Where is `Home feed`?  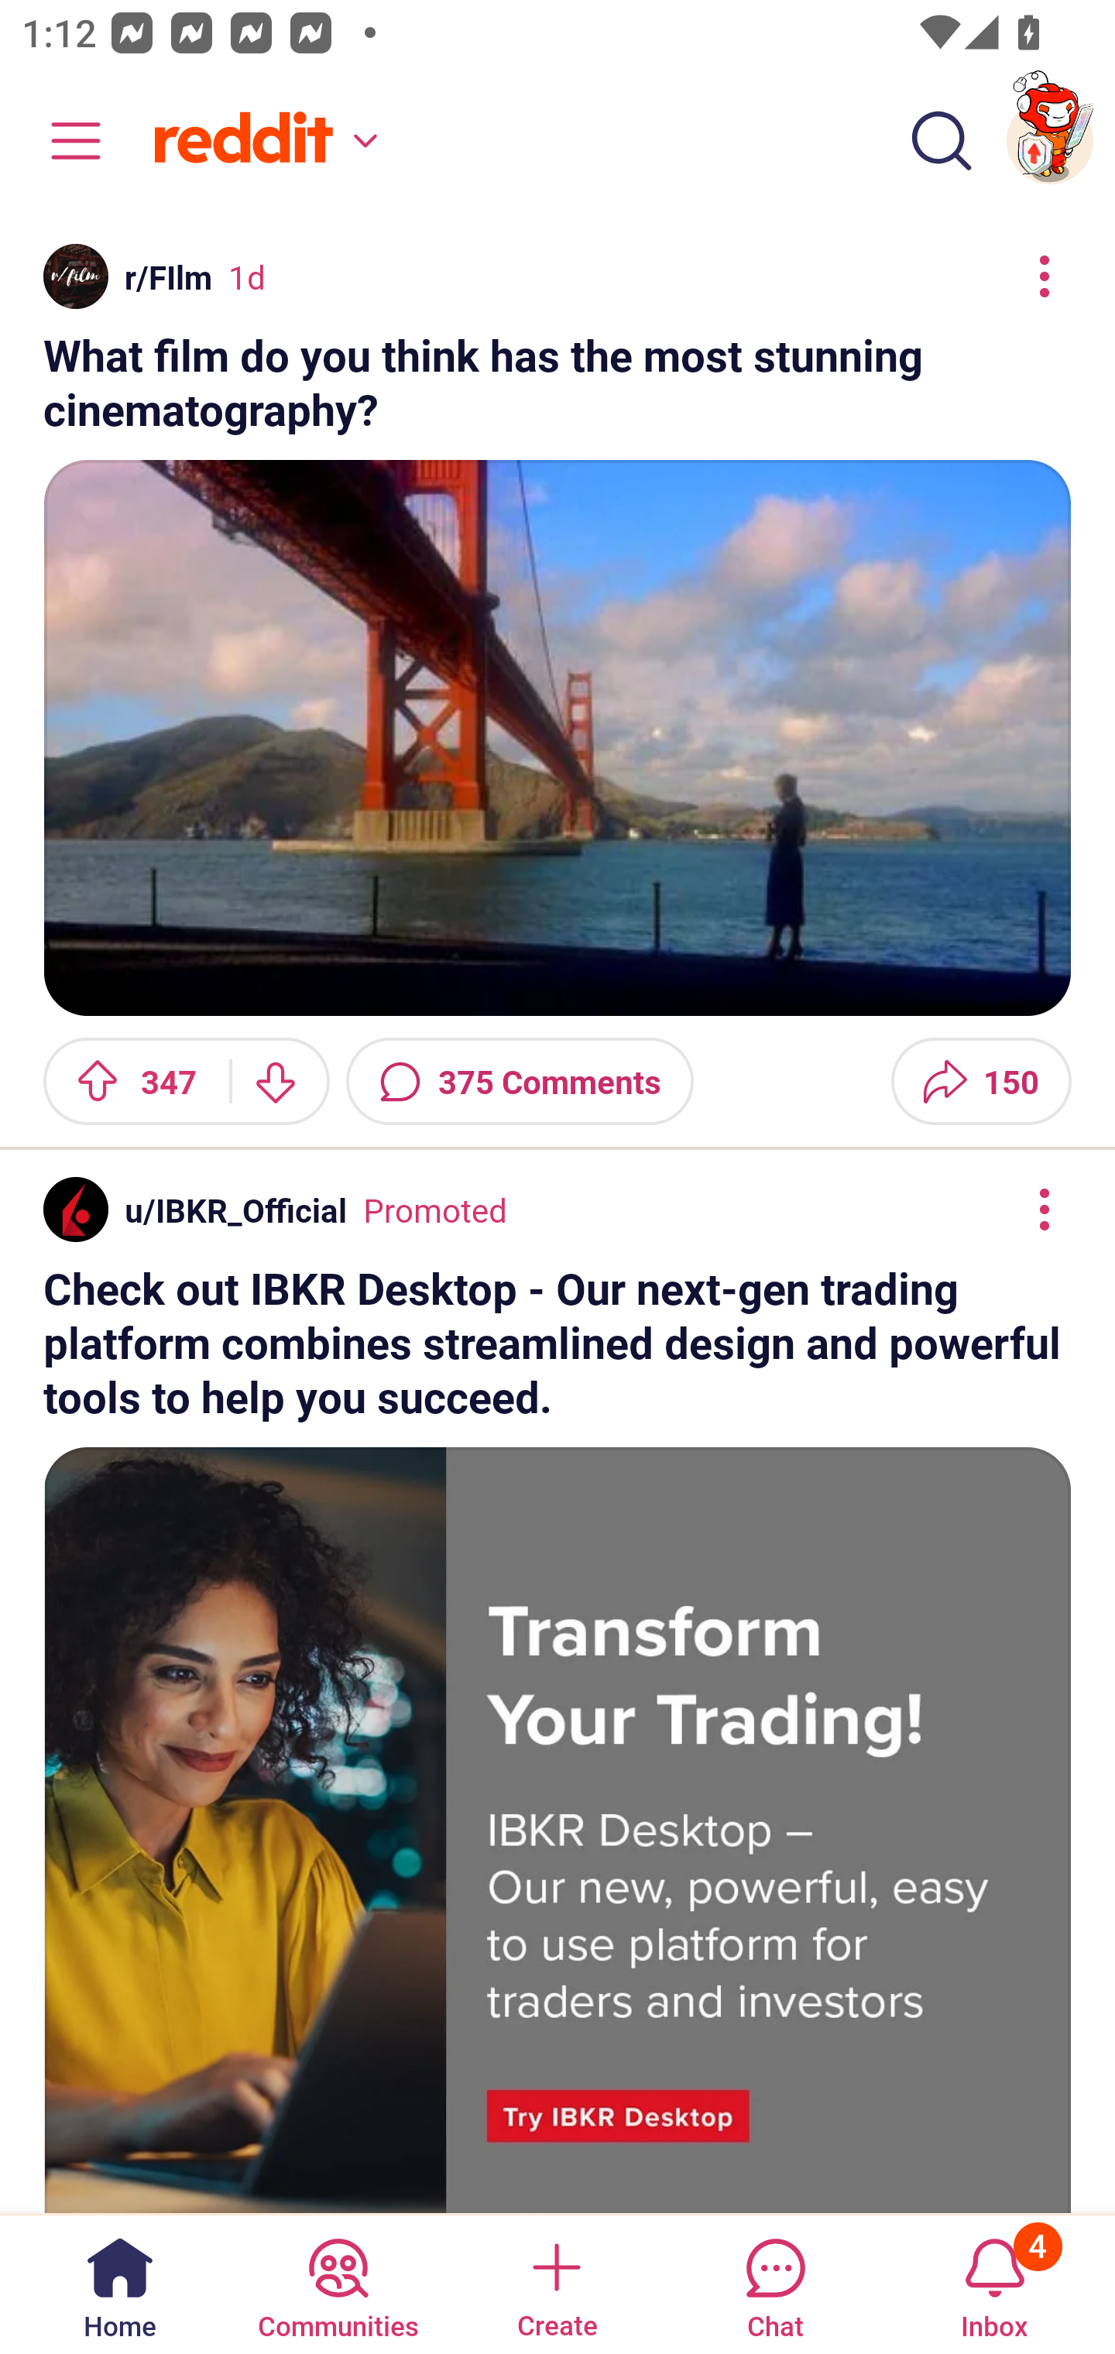
Home feed is located at coordinates (261, 141).